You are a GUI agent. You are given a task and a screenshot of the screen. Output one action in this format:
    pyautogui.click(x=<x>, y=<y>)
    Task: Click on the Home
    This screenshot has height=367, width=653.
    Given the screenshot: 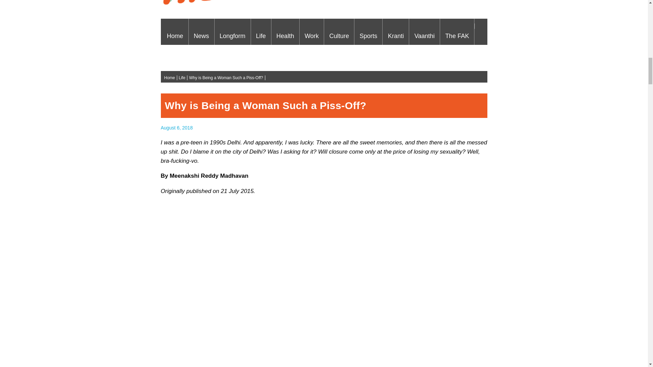 What is the action you would take?
    pyautogui.click(x=175, y=31)
    